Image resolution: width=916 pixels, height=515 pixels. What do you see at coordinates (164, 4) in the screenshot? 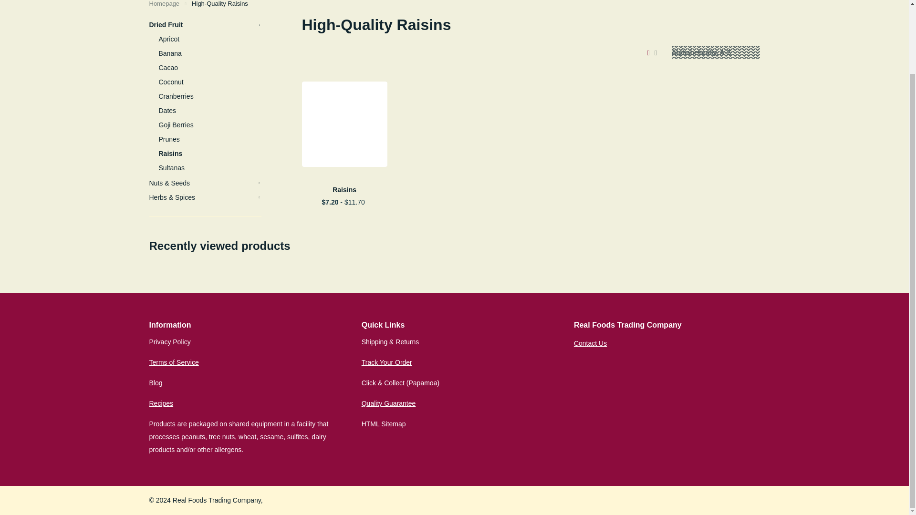
I see `Home` at bounding box center [164, 4].